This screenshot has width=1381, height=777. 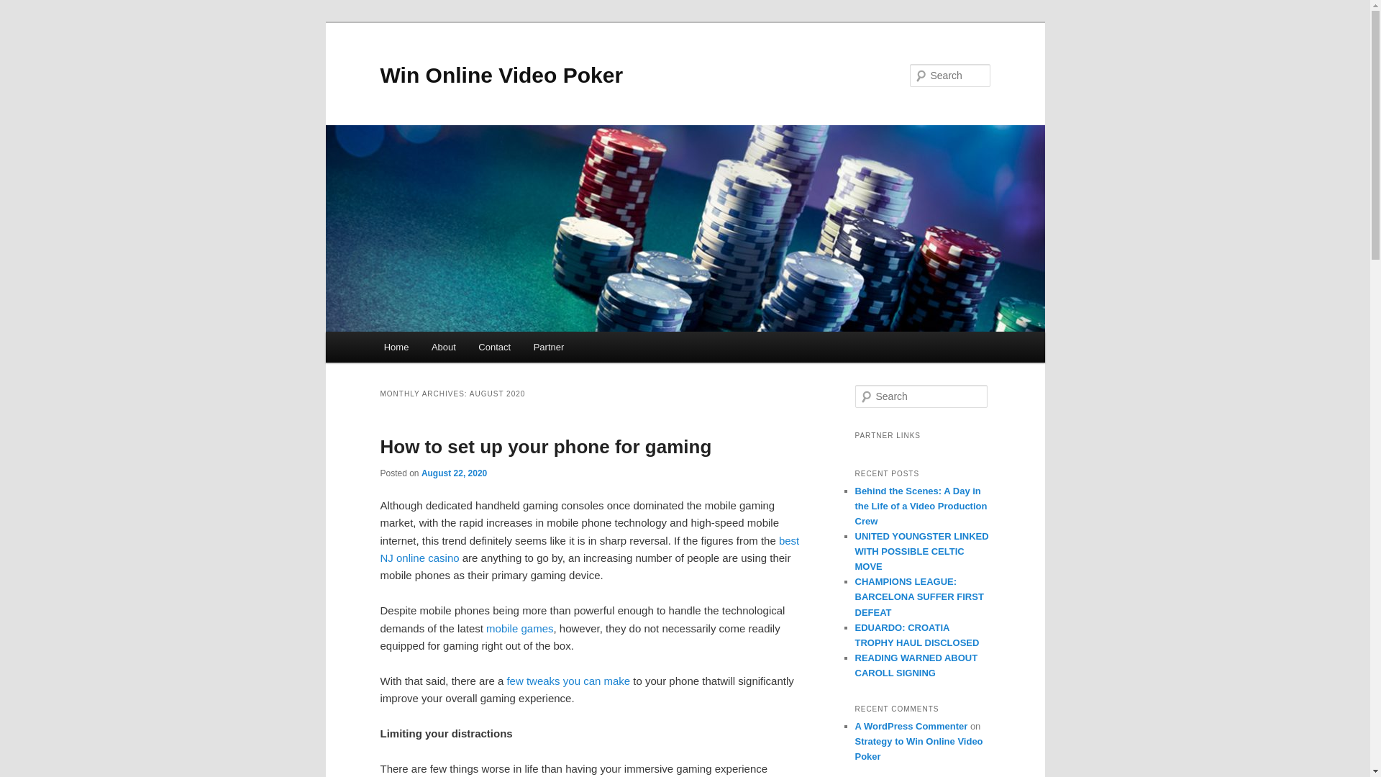 What do you see at coordinates (396, 347) in the screenshot?
I see `Home` at bounding box center [396, 347].